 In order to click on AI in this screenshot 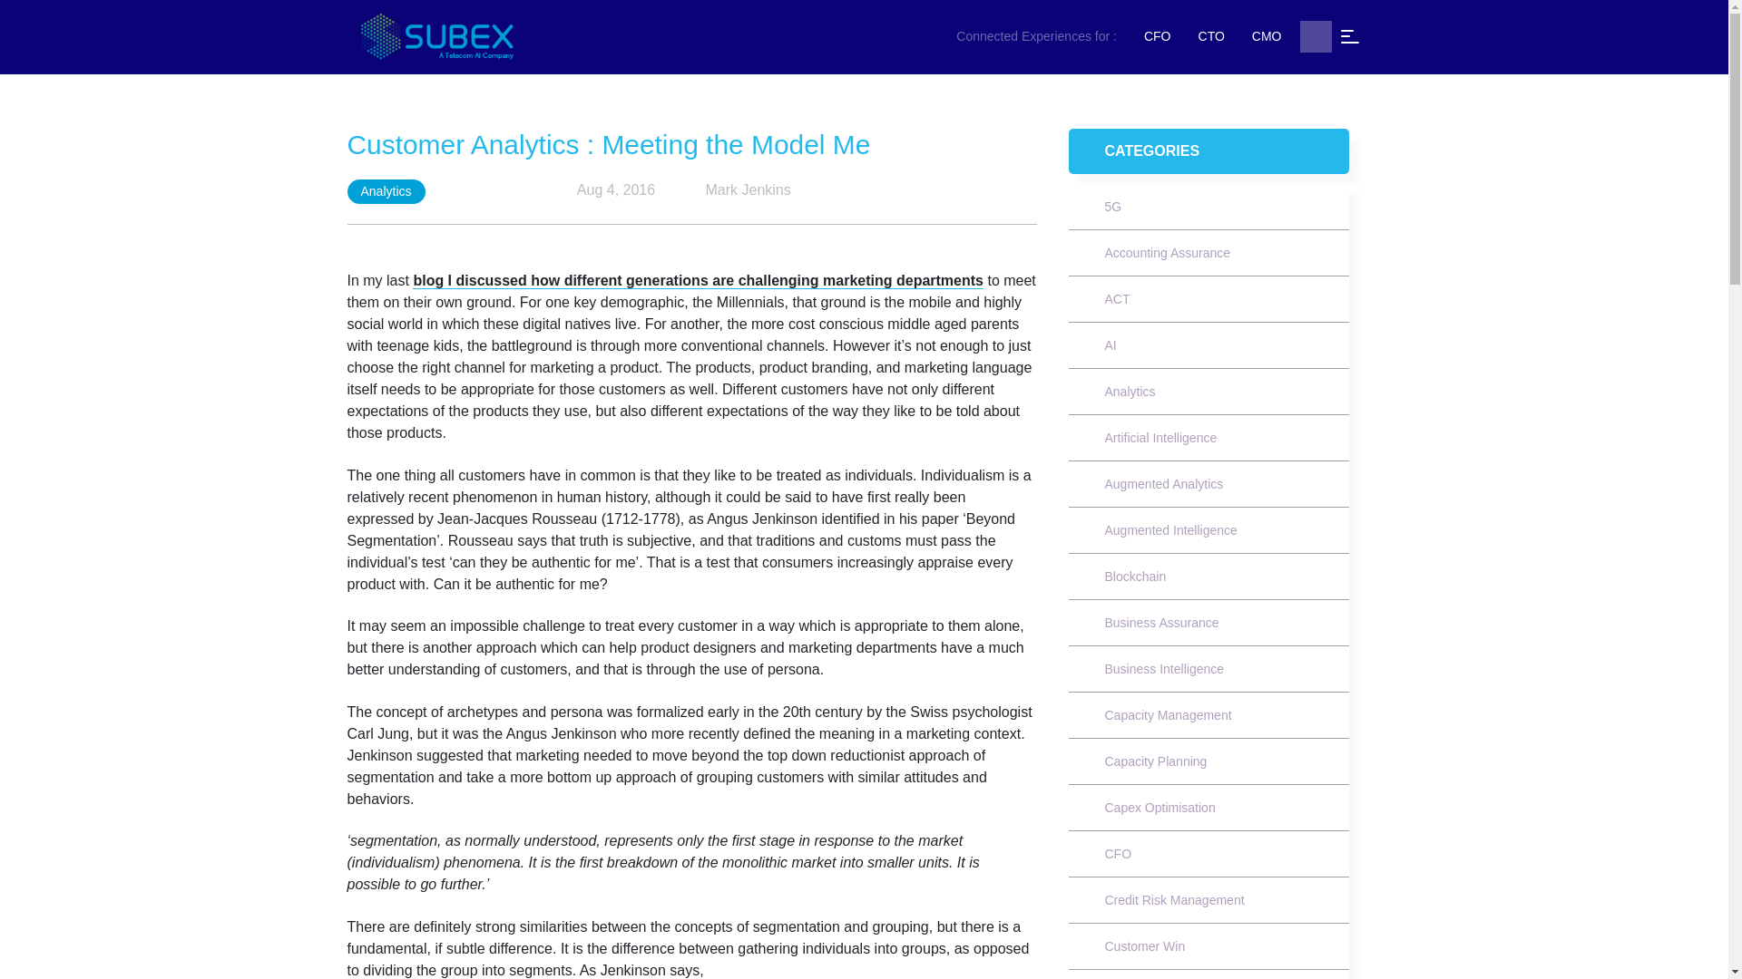, I will do `click(1111, 344)`.